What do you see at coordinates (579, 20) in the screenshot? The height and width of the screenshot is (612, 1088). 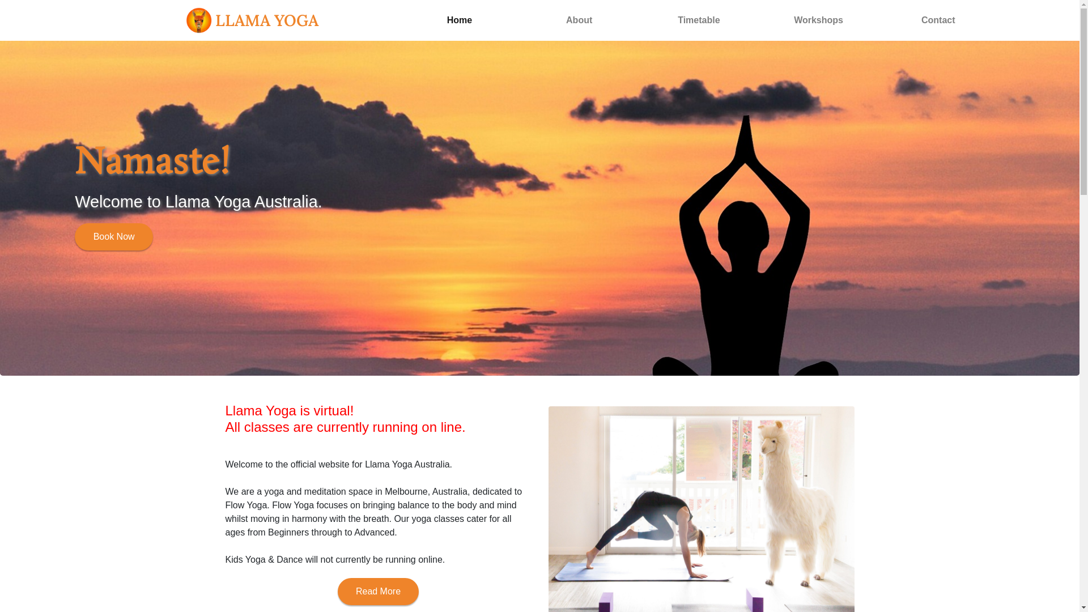 I see `About` at bounding box center [579, 20].